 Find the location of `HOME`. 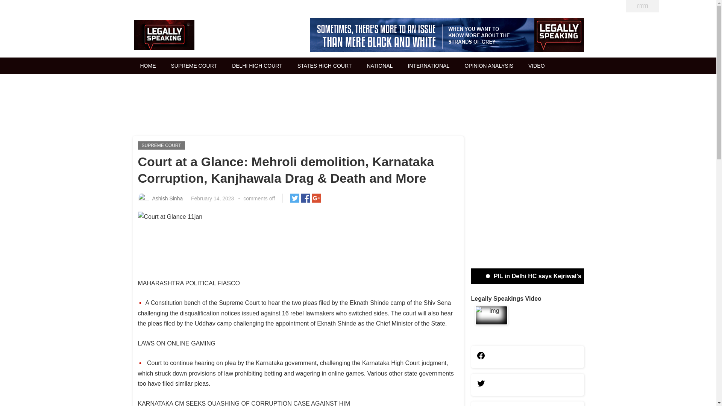

HOME is located at coordinates (147, 65).